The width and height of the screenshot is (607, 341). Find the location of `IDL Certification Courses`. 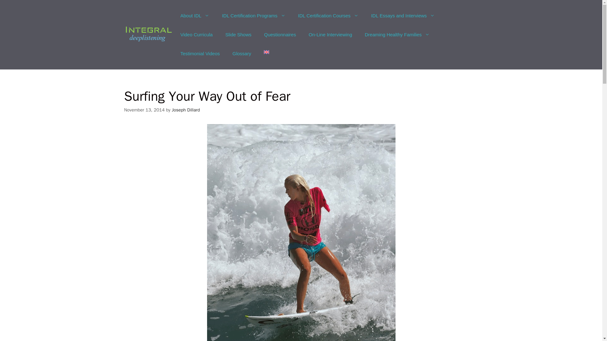

IDL Certification Courses is located at coordinates (328, 16).